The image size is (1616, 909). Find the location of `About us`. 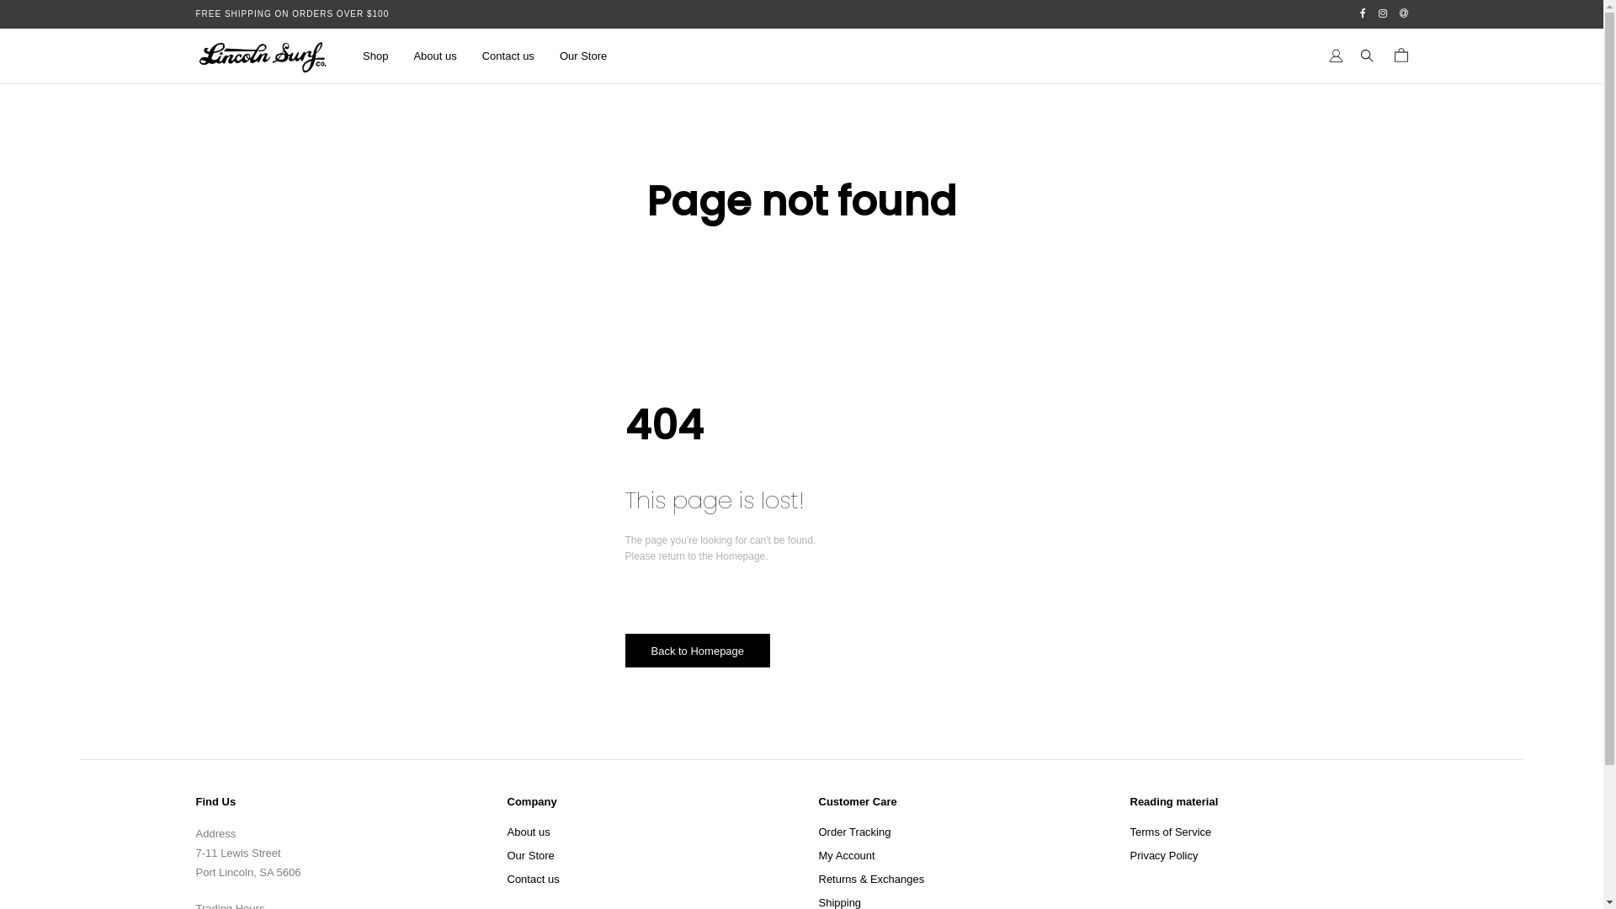

About us is located at coordinates (529, 832).